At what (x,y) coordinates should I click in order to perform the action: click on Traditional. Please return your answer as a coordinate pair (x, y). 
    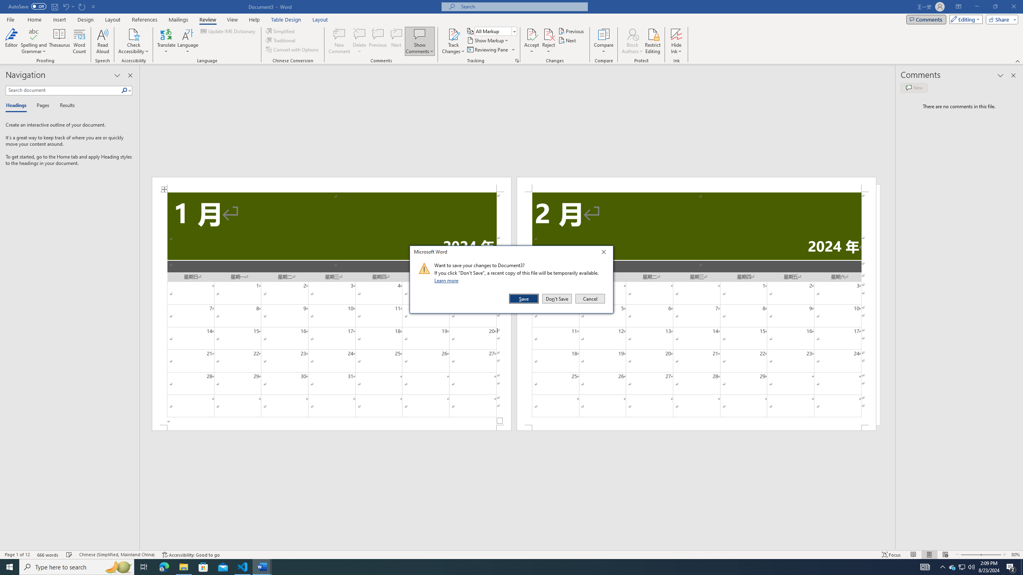
    Looking at the image, I should click on (117, 555).